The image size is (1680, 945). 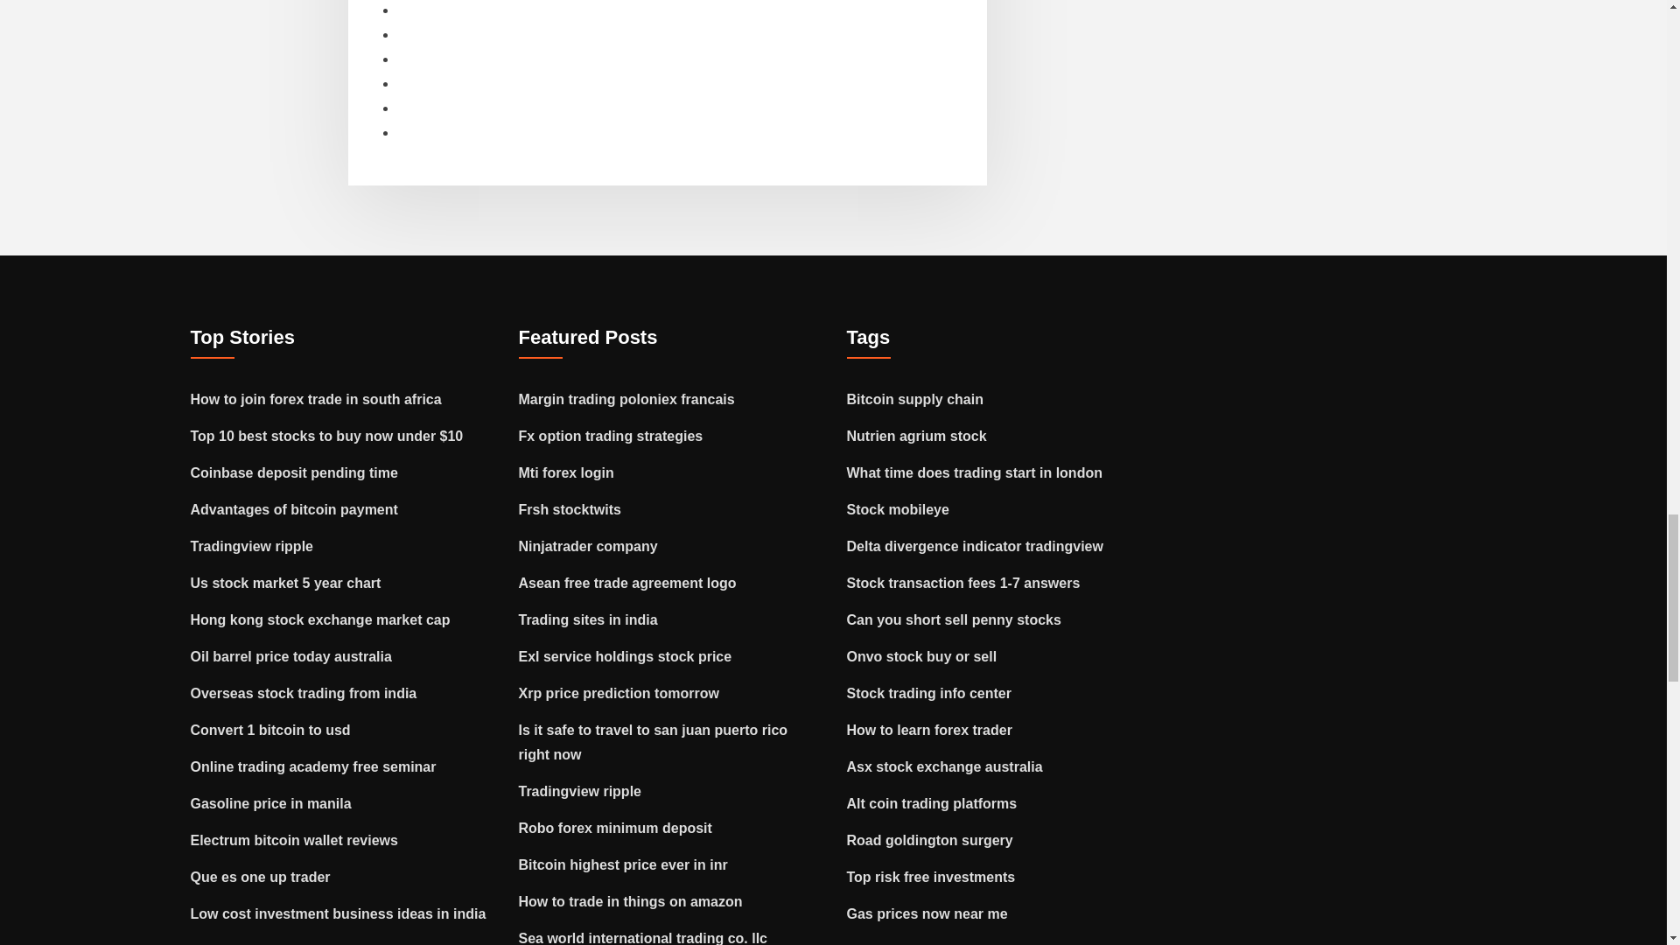 I want to click on Hong kong stock exchange market cap, so click(x=320, y=619).